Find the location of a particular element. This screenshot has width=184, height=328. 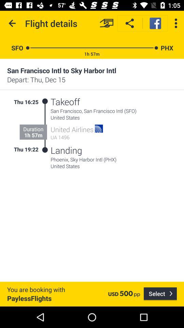

choose the item to the left of takeoff item is located at coordinates (45, 101).